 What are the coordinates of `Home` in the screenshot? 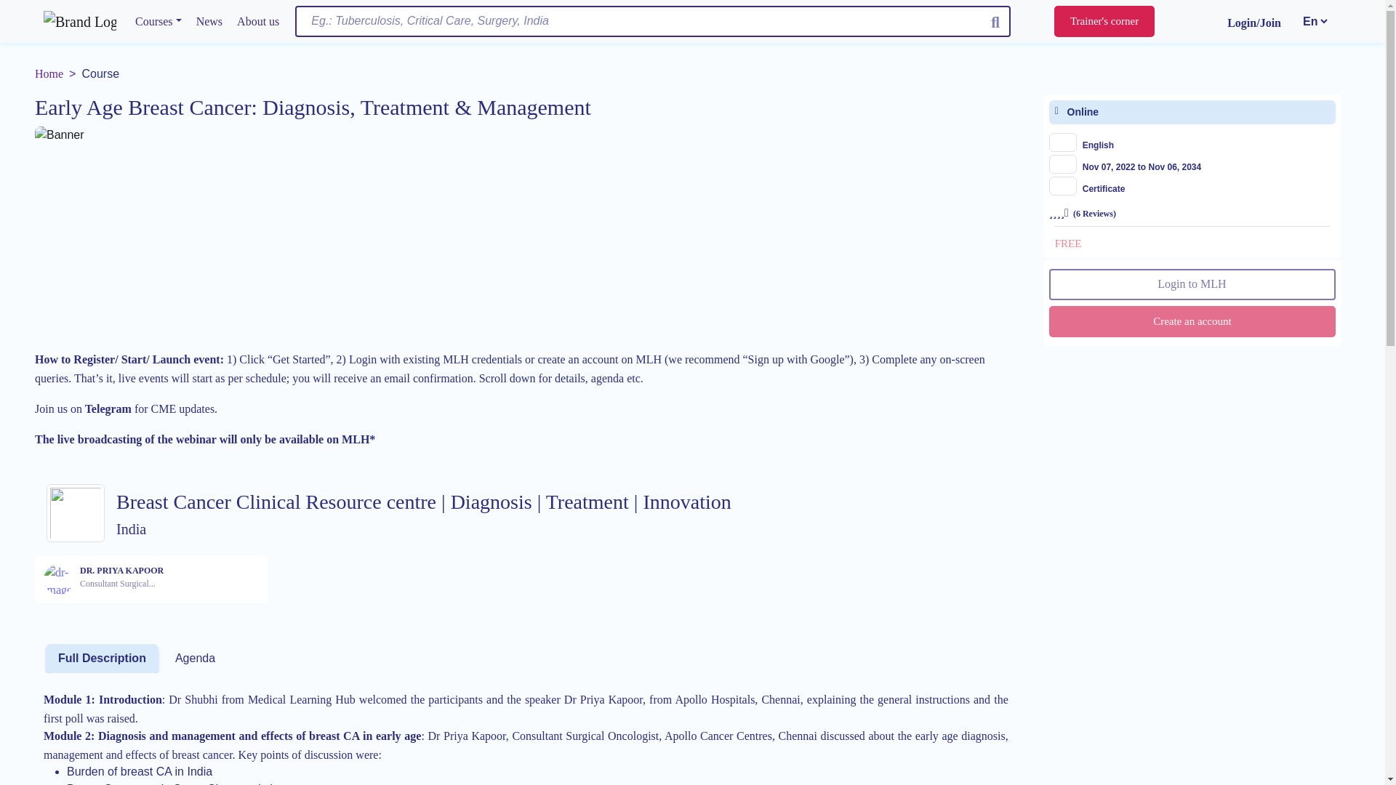 It's located at (1104, 20).